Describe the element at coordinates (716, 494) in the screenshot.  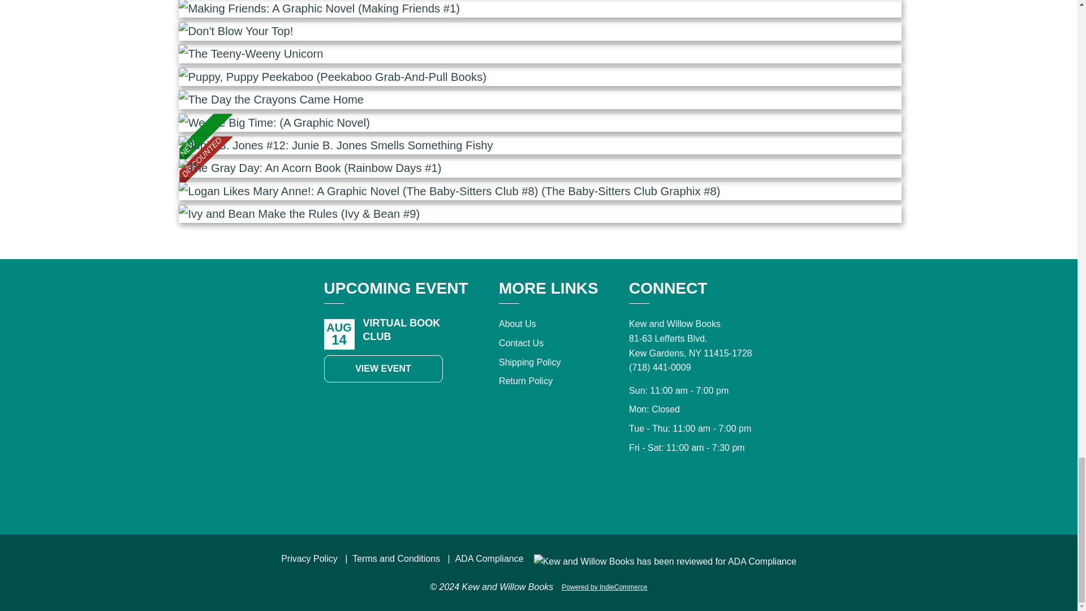
I see `Connect with Twitter` at that location.